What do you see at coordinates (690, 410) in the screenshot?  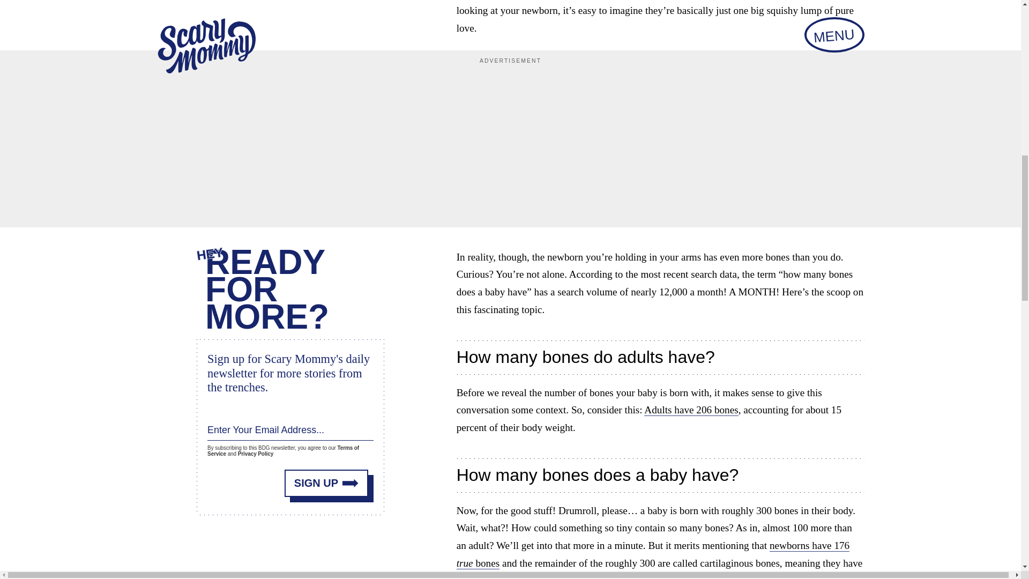 I see `Adults have 206 bones` at bounding box center [690, 410].